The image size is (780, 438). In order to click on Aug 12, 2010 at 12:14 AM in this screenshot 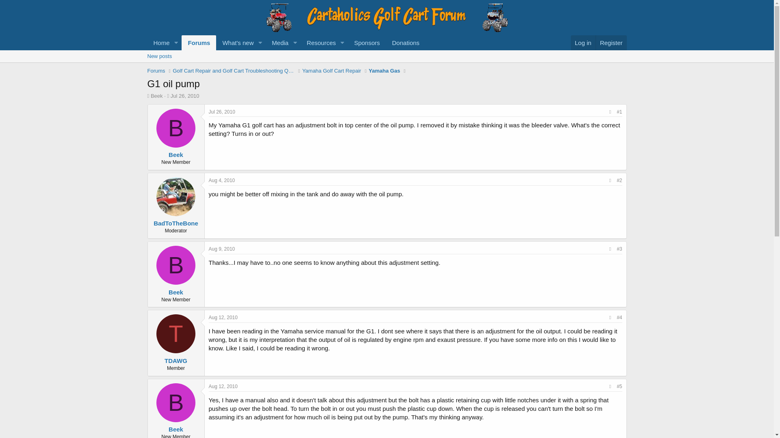, I will do `click(223, 317)`.